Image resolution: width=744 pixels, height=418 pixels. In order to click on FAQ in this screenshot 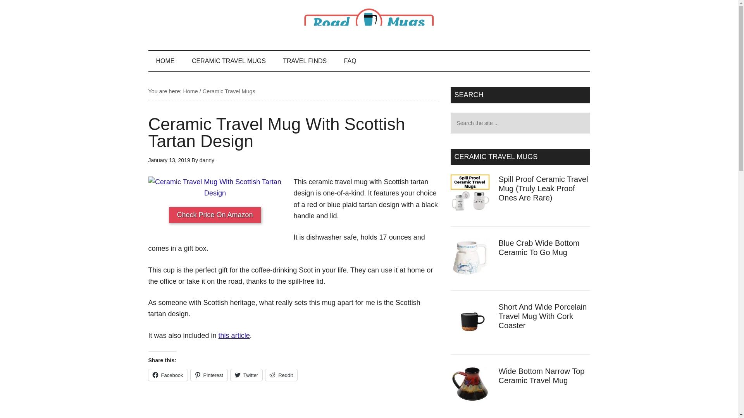, I will do `click(350, 61)`.